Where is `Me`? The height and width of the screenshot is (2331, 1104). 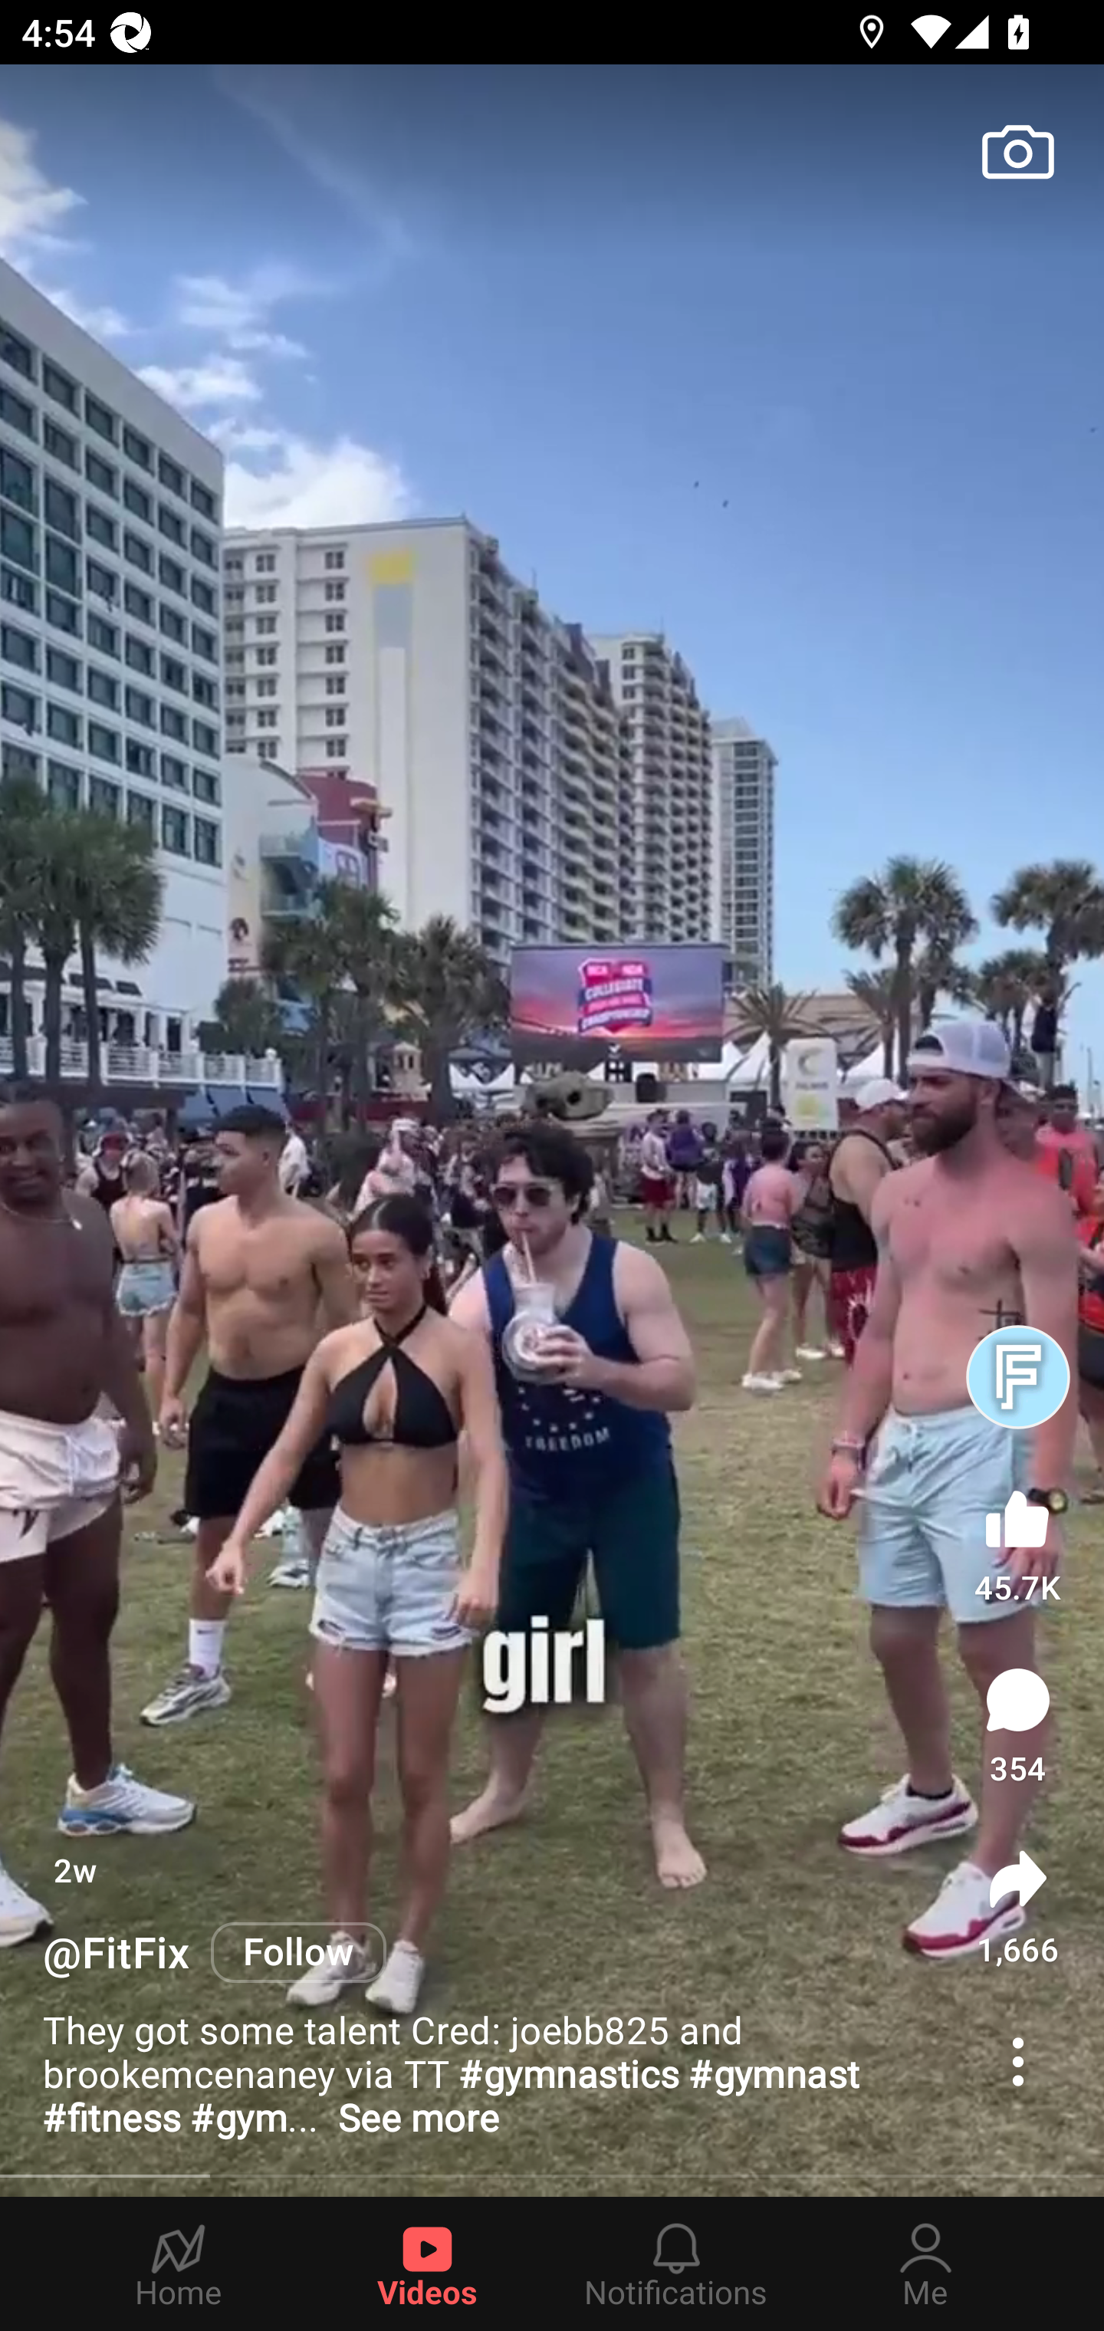 Me is located at coordinates (925, 2264).